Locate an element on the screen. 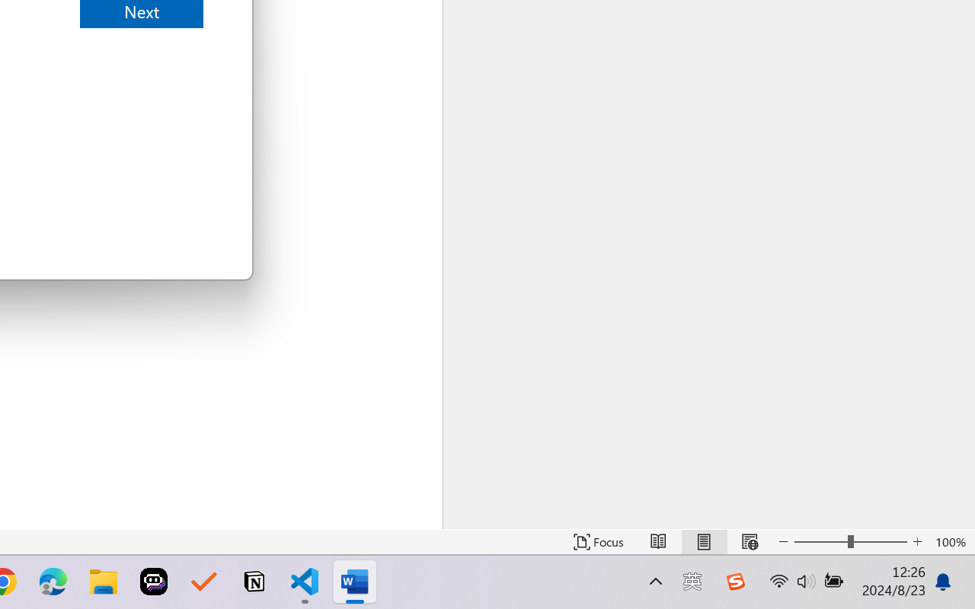  Zoom 100% is located at coordinates (951, 542).